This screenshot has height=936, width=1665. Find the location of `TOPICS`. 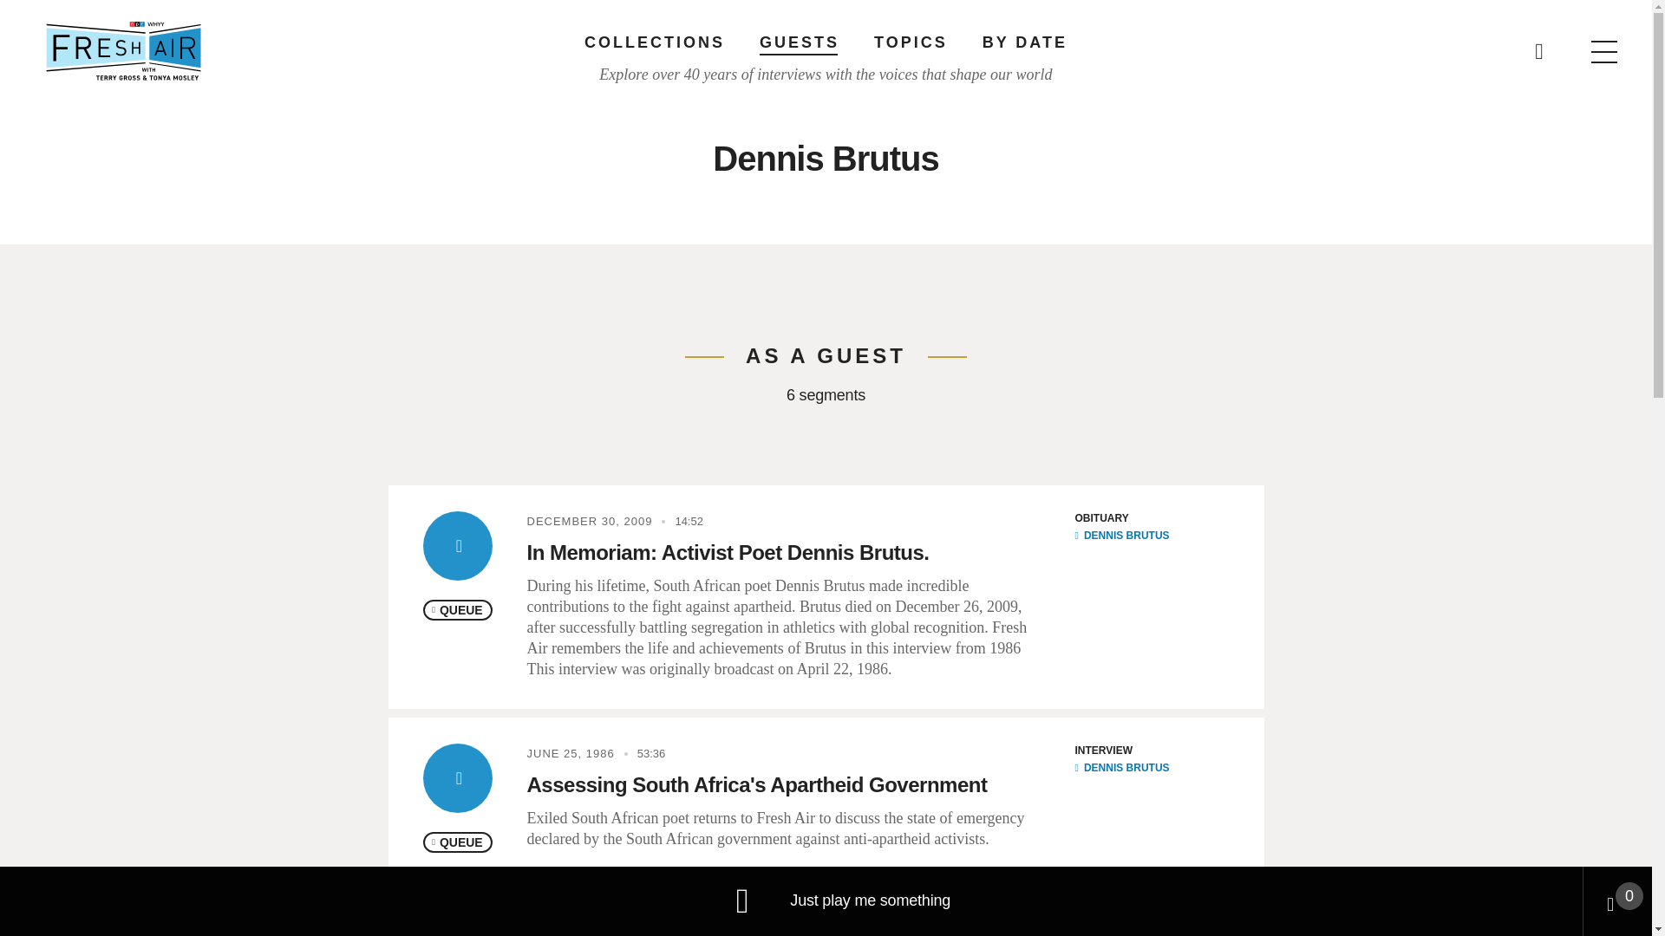

TOPICS is located at coordinates (911, 42).